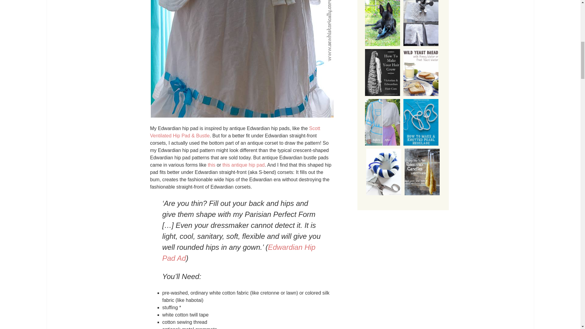 The width and height of the screenshot is (585, 329). What do you see at coordinates (238, 253) in the screenshot?
I see `Edwardian Hip Pad Ad` at bounding box center [238, 253].